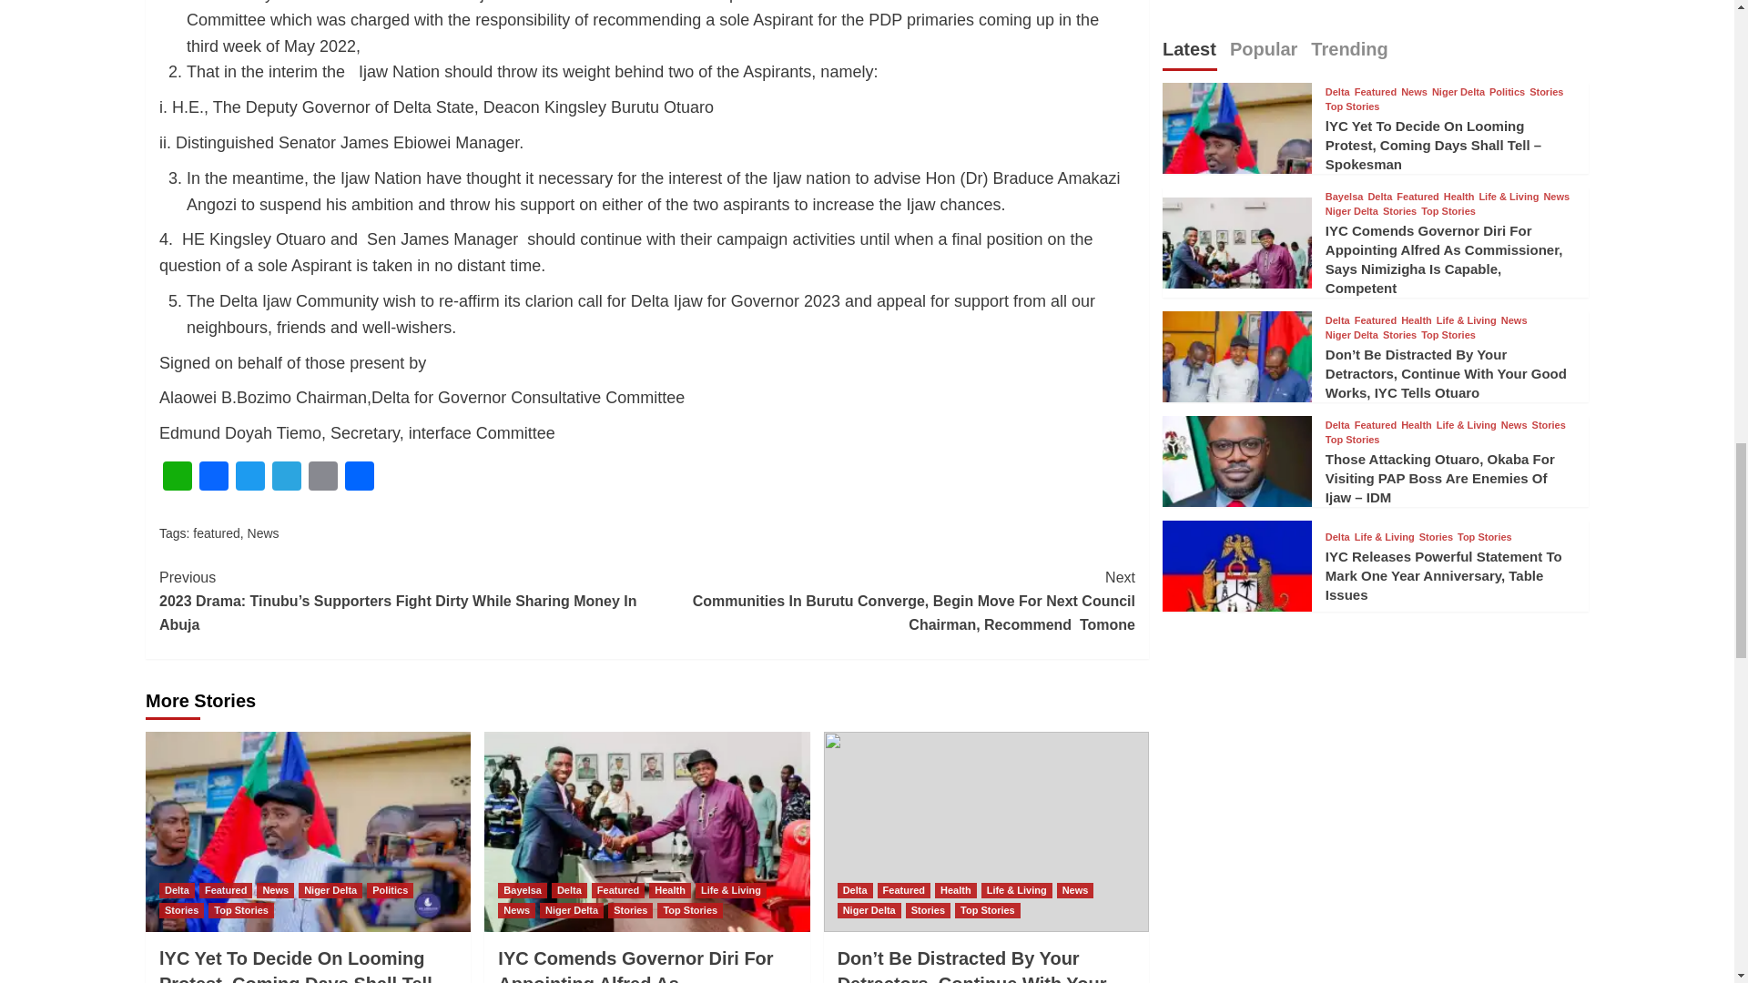 The width and height of the screenshot is (1748, 983). Describe the element at coordinates (250, 478) in the screenshot. I see `Twitter` at that location.